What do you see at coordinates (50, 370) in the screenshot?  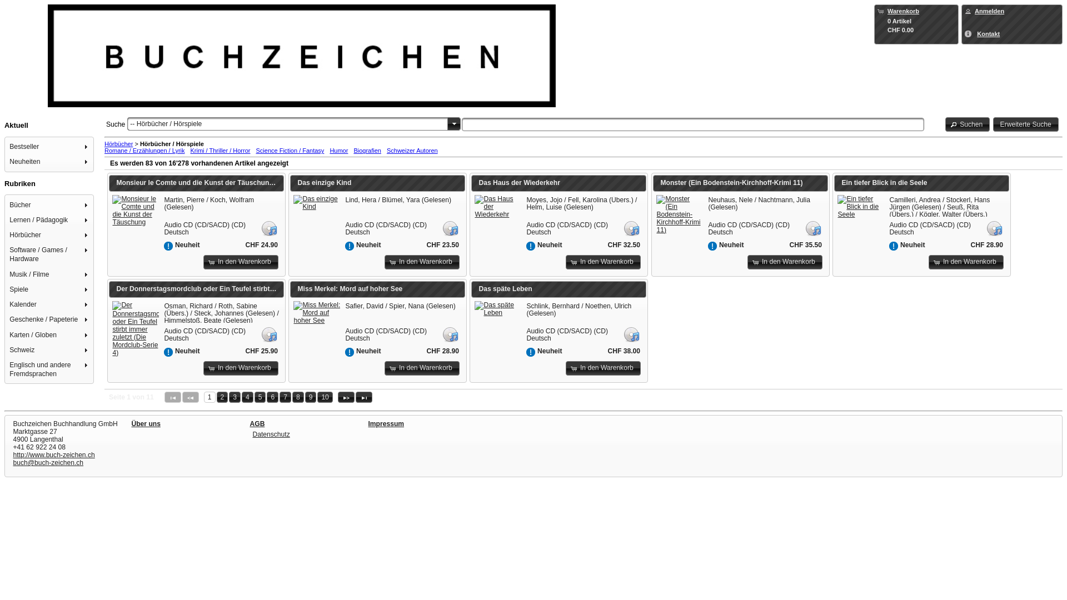 I see `Englisch und andere Fremdsprachen` at bounding box center [50, 370].